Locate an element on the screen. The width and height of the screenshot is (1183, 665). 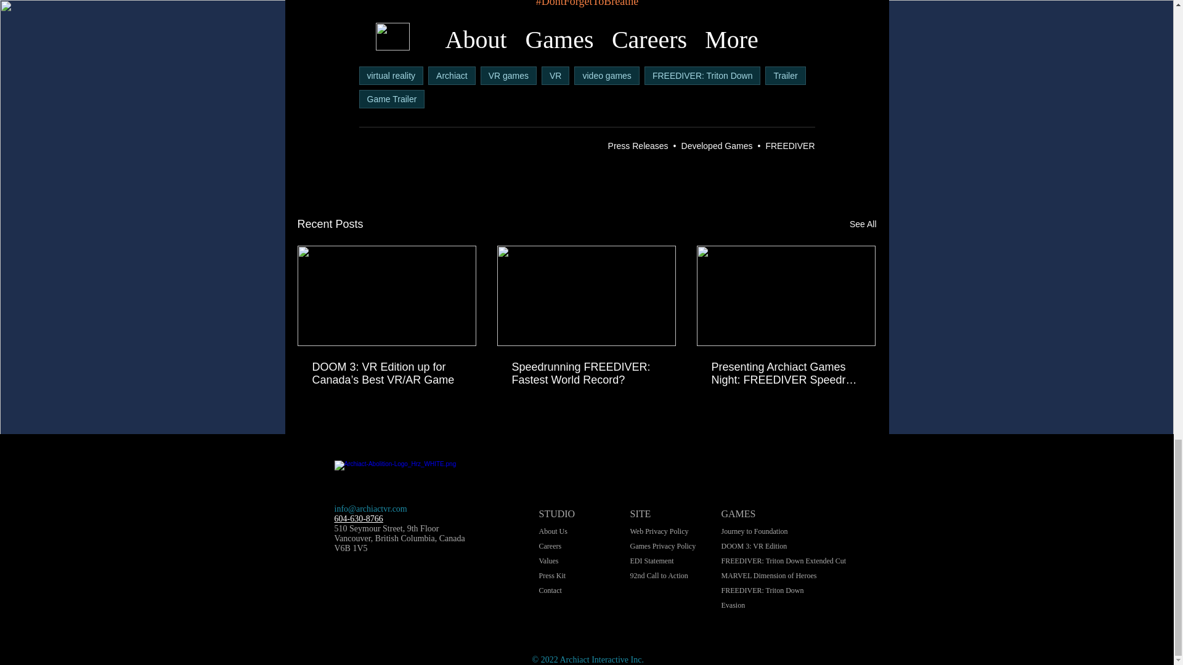
Values is located at coordinates (548, 560).